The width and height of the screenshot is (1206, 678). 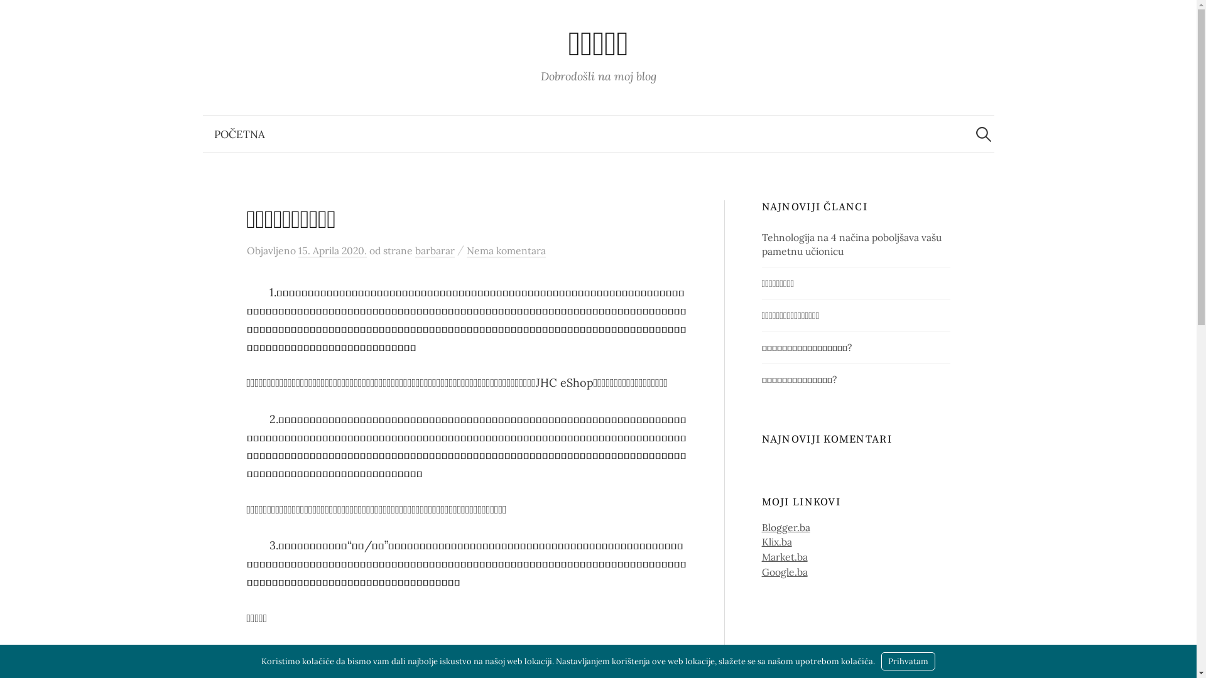 I want to click on Market.ba, so click(x=785, y=557).